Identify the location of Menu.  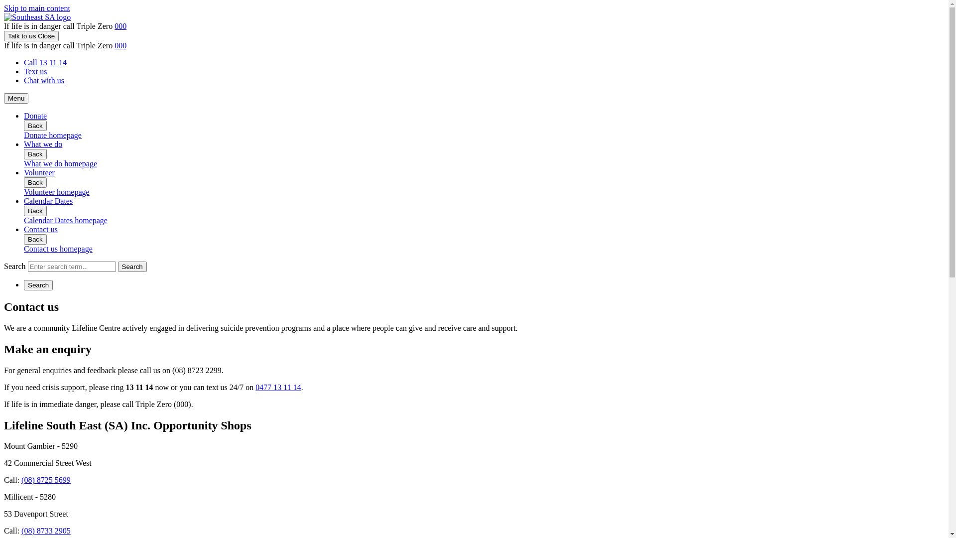
(16, 98).